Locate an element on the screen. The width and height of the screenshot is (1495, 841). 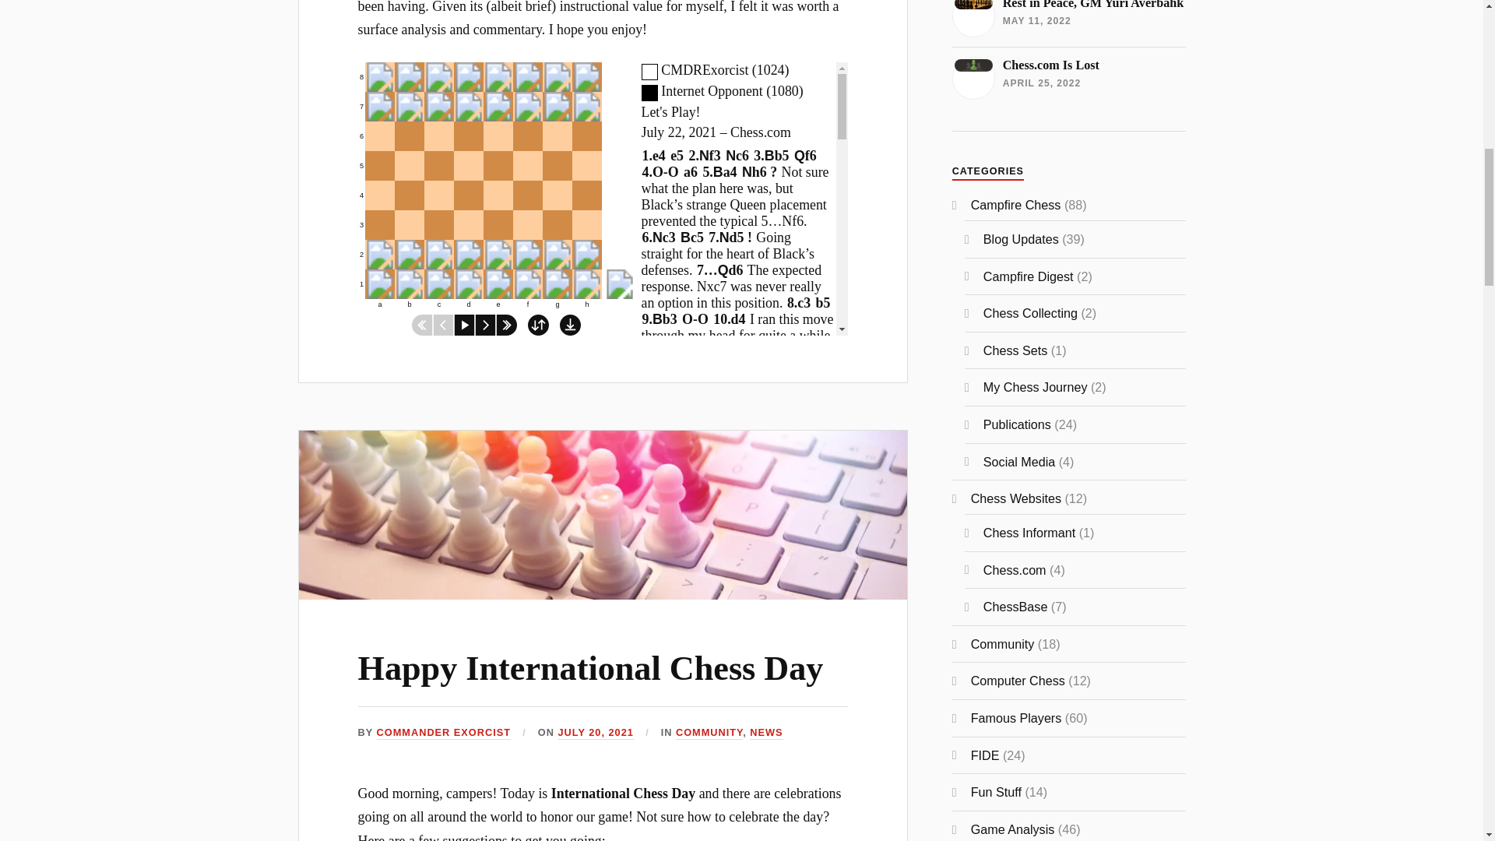
Happy International Chess Day is located at coordinates (496, 198).